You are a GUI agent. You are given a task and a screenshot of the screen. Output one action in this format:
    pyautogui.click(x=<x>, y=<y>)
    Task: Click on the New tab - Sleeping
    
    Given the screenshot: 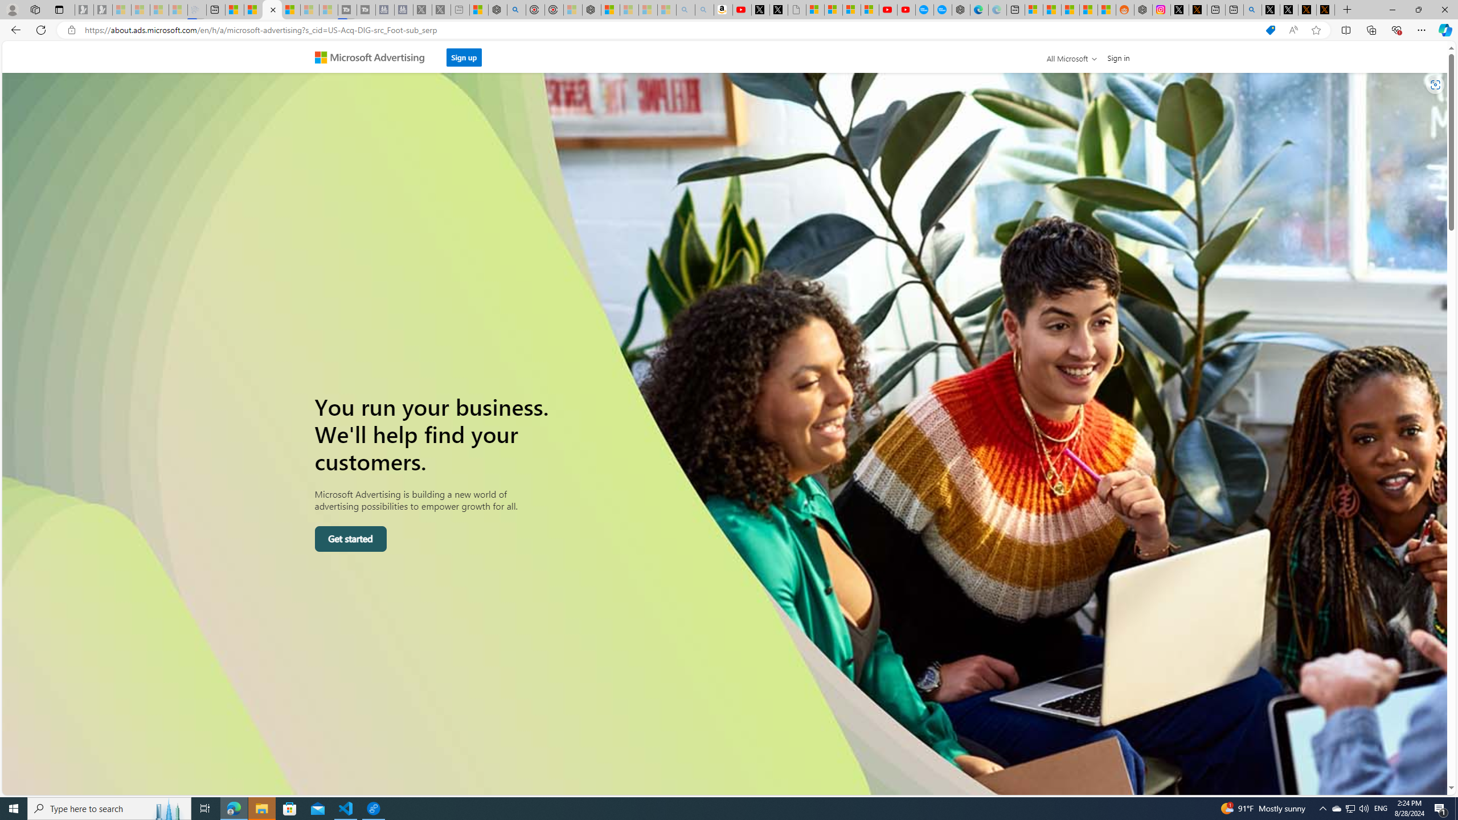 What is the action you would take?
    pyautogui.click(x=460, y=10)
    